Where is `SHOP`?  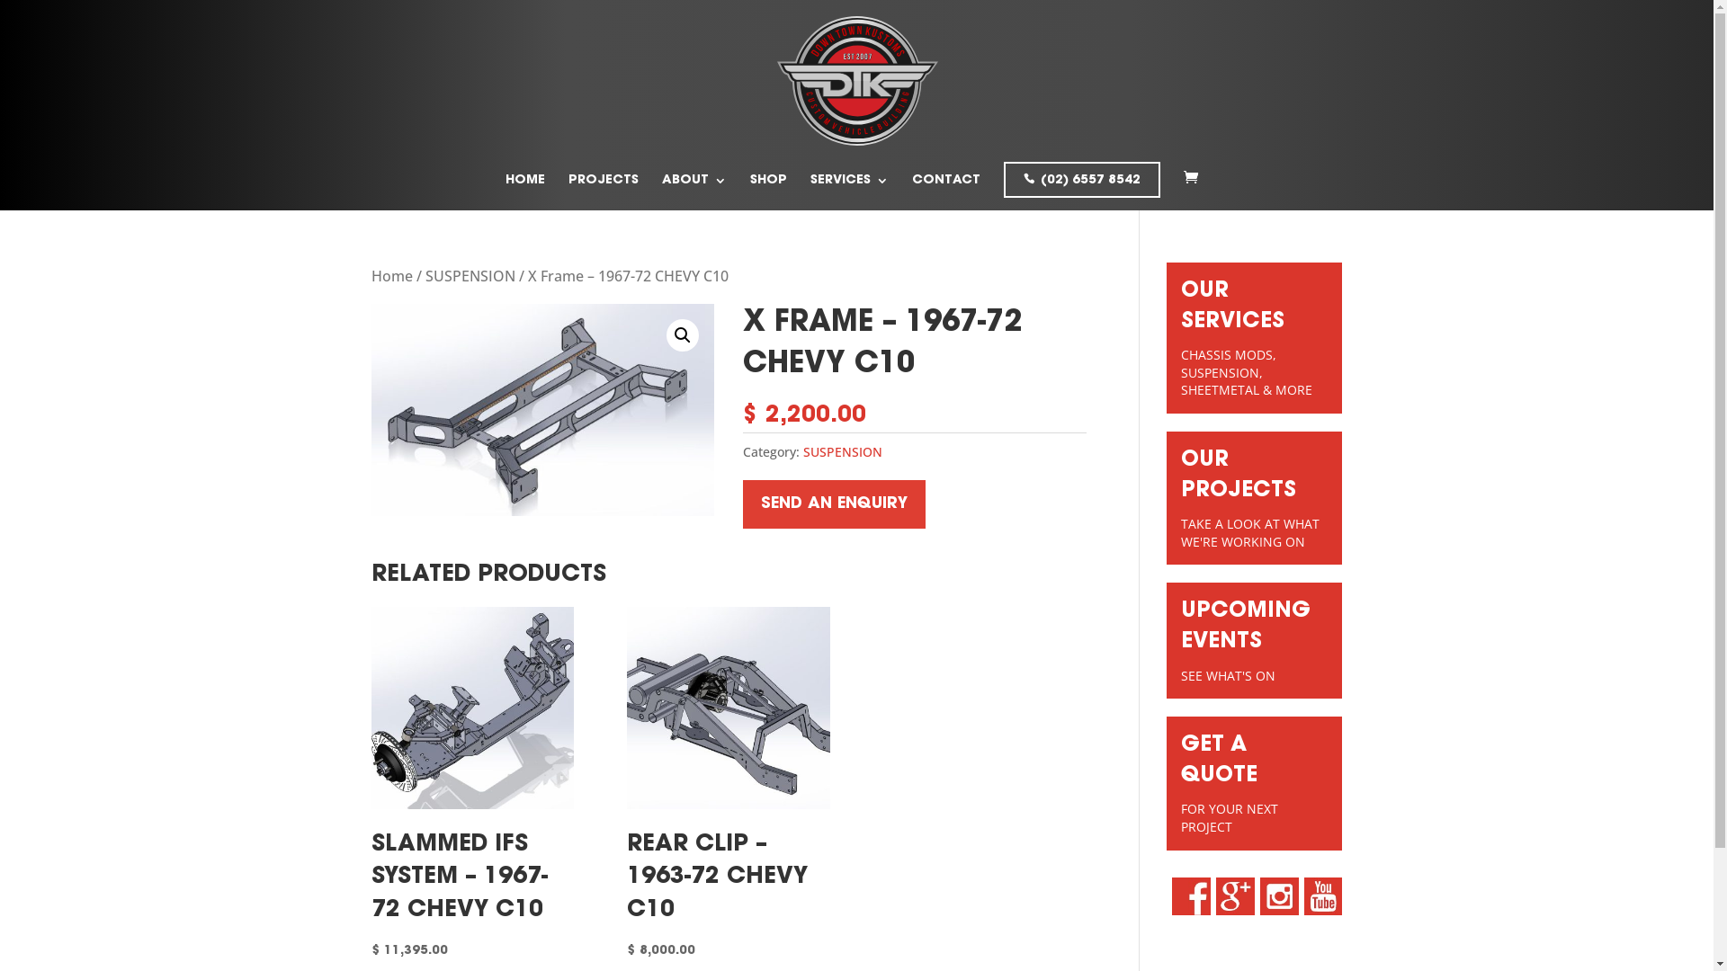 SHOP is located at coordinates (768, 188).